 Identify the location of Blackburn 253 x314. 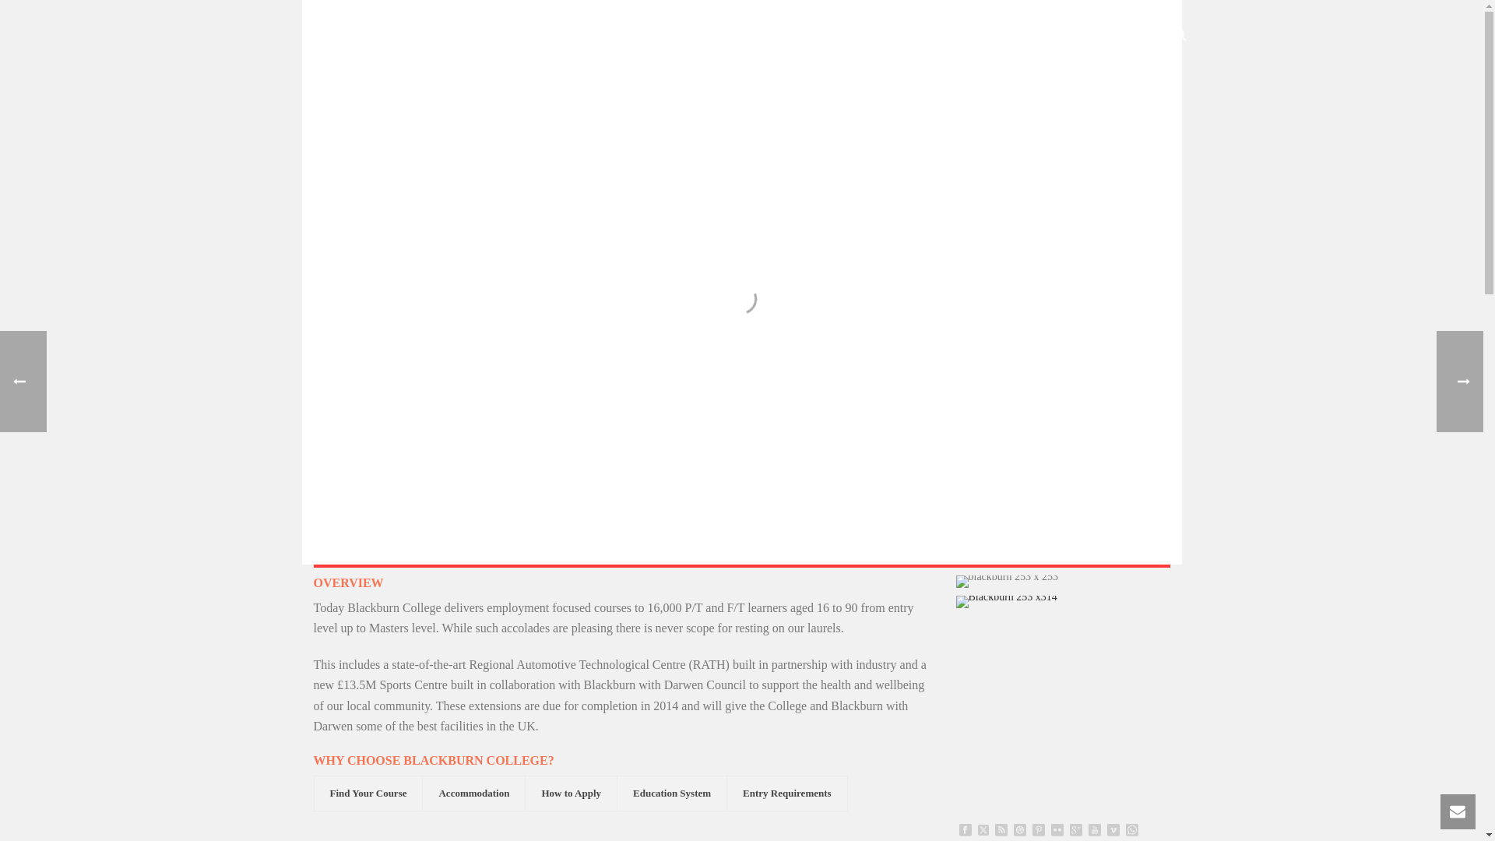
(1006, 601).